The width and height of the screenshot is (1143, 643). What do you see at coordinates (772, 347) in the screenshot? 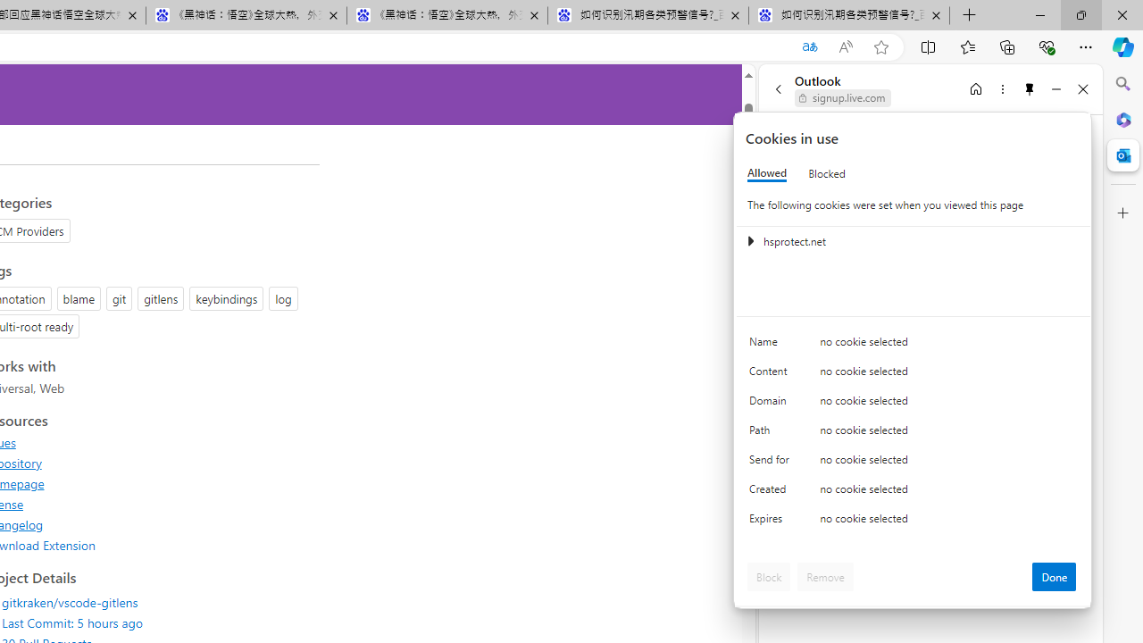
I see `Name` at bounding box center [772, 347].